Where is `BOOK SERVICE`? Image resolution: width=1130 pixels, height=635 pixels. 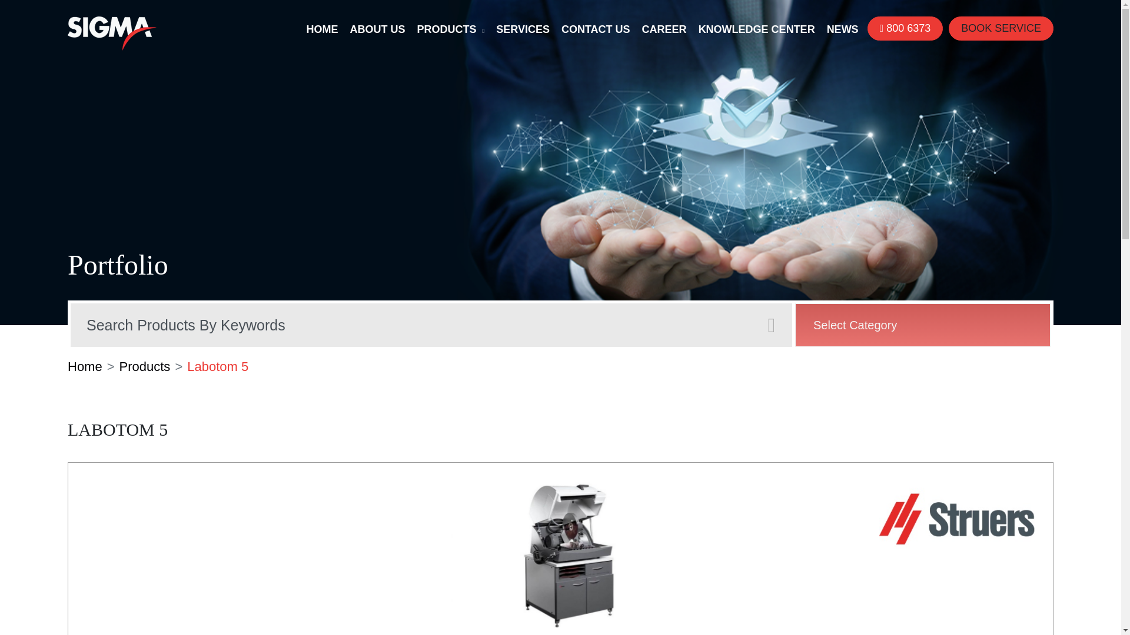
BOOK SERVICE is located at coordinates (1001, 28).